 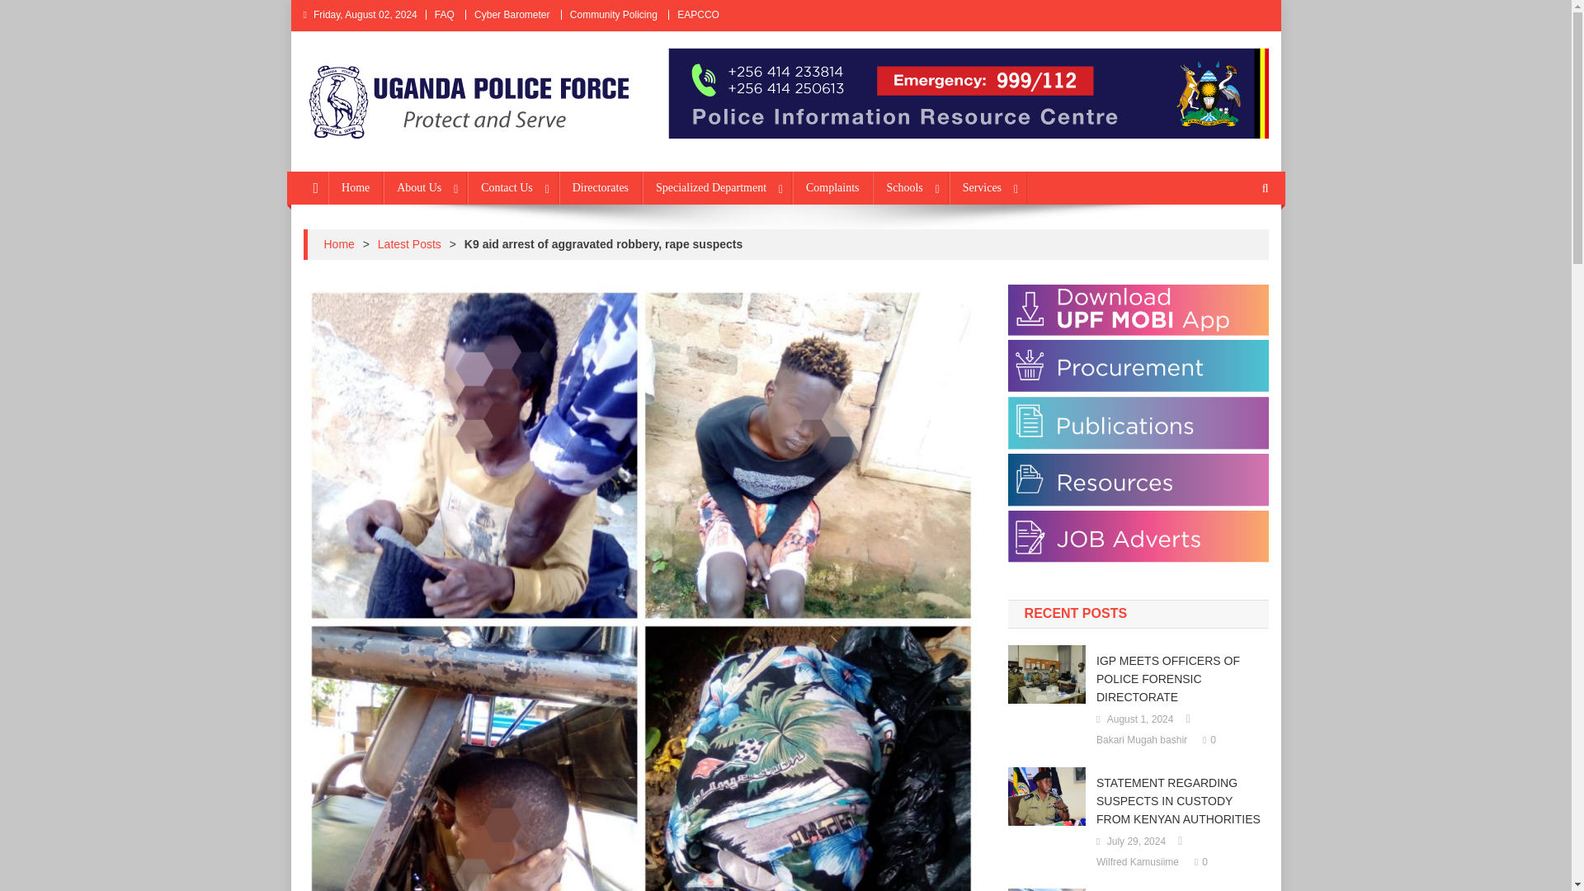 What do you see at coordinates (988, 188) in the screenshot?
I see `Services` at bounding box center [988, 188].